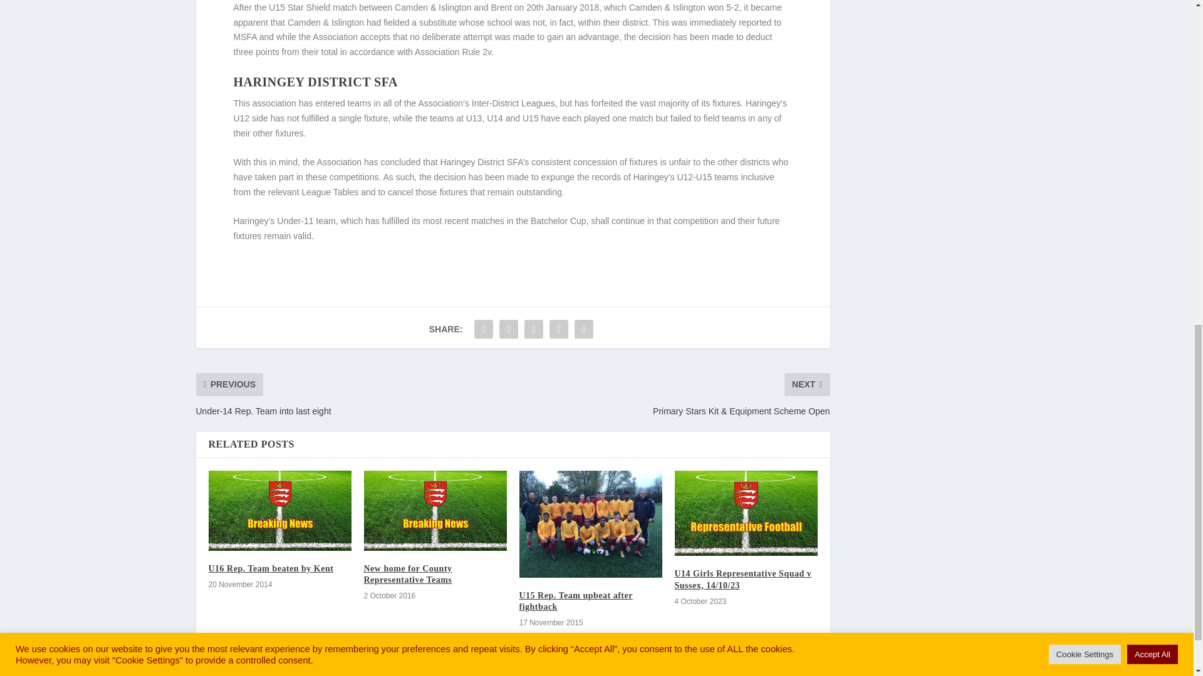 This screenshot has height=676, width=1203. What do you see at coordinates (279, 511) in the screenshot?
I see `U16 Rep. Team beaten by Kent` at bounding box center [279, 511].